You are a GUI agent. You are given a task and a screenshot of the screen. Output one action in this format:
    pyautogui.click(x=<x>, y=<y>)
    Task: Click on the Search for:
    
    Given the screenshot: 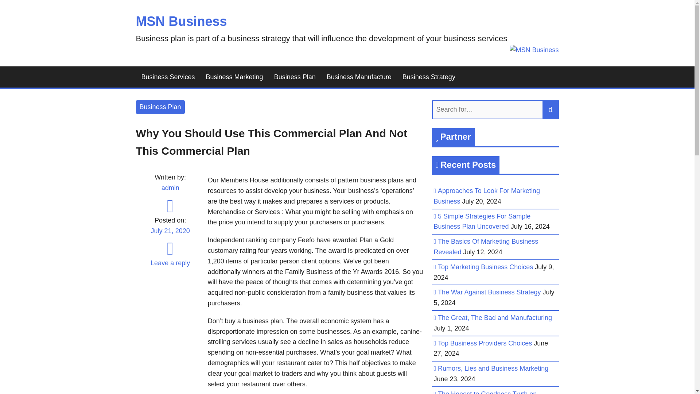 What is the action you would take?
    pyautogui.click(x=495, y=109)
    